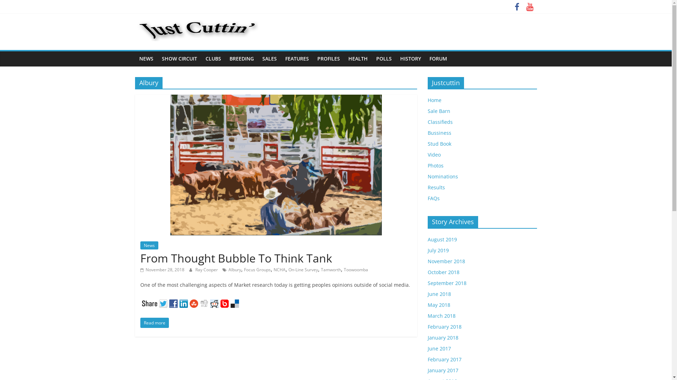 The width and height of the screenshot is (677, 380). Describe the element at coordinates (303, 270) in the screenshot. I see `On-Line Survey` at that location.